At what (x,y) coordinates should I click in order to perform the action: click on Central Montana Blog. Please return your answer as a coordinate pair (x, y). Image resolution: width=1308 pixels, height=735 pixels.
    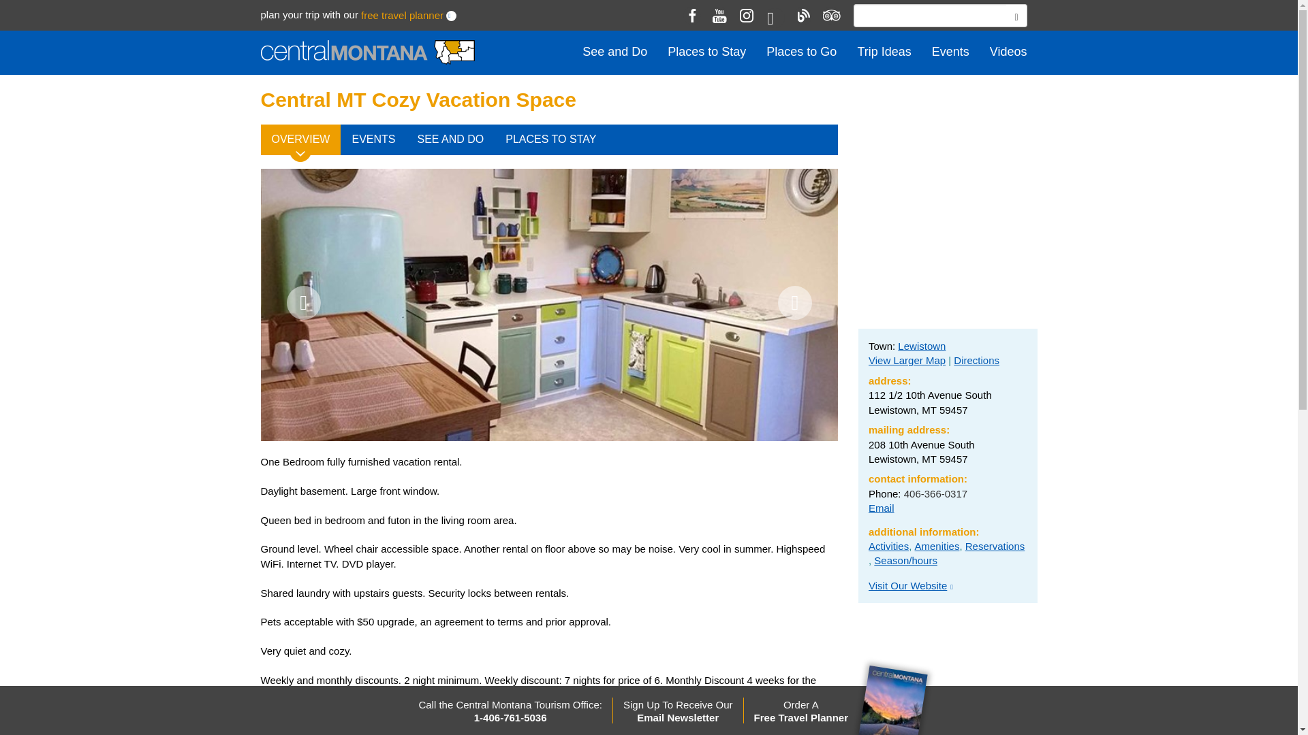
    Looking at the image, I should click on (803, 15).